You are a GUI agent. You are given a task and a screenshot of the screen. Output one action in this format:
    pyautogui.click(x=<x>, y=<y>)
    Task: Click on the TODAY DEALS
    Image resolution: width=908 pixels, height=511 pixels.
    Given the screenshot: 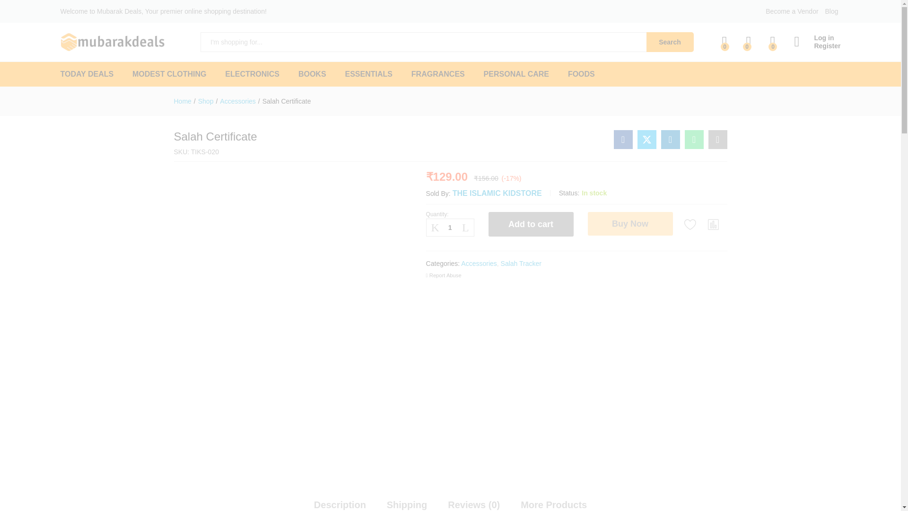 What is the action you would take?
    pyautogui.click(x=87, y=74)
    